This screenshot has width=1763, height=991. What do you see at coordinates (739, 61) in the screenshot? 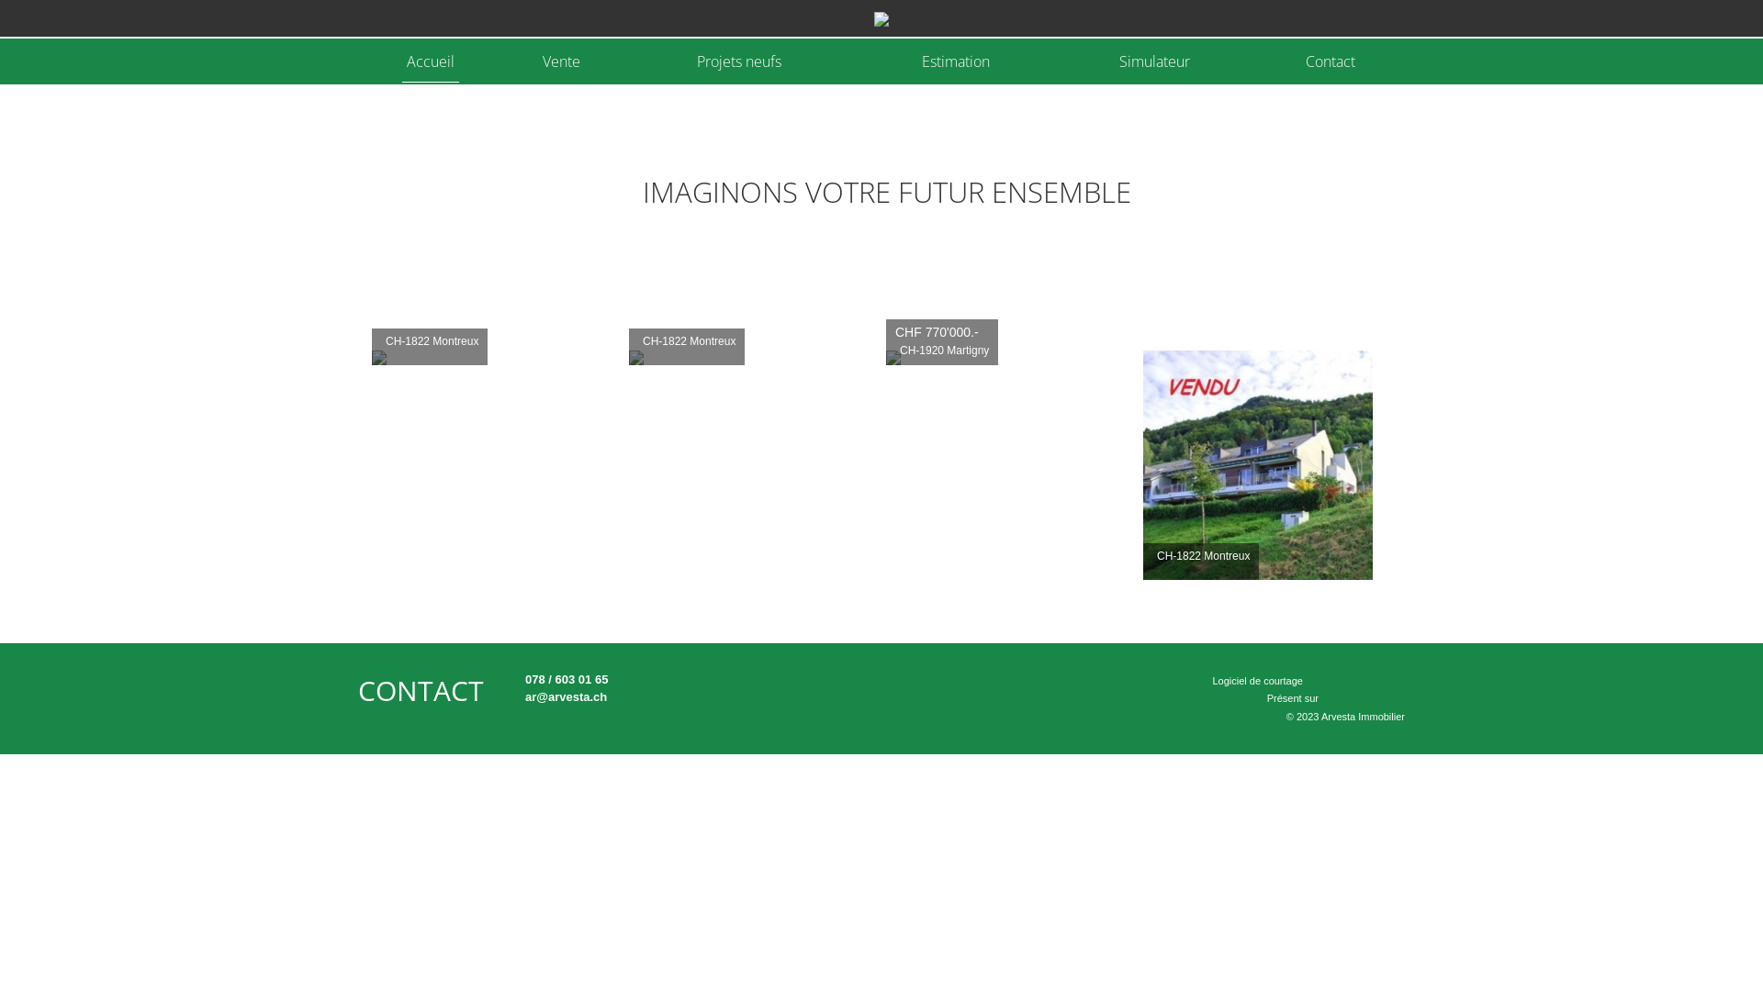
I see `Projets neufs` at bounding box center [739, 61].